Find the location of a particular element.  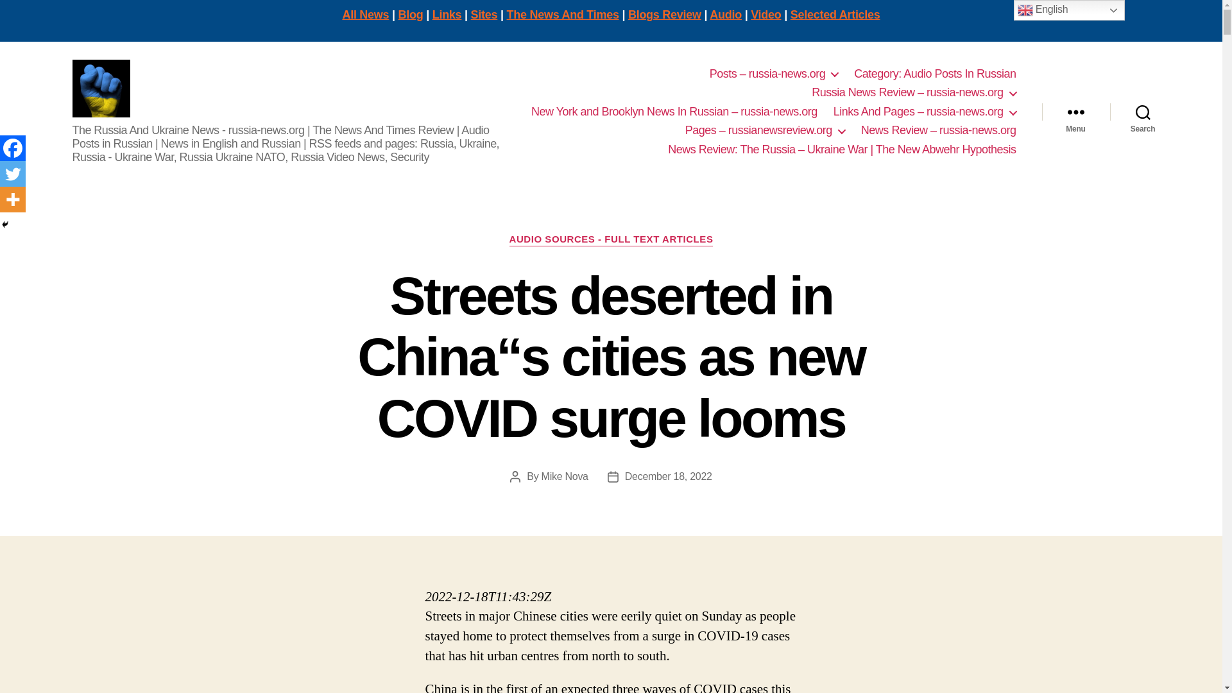

Blog is located at coordinates (411, 14).